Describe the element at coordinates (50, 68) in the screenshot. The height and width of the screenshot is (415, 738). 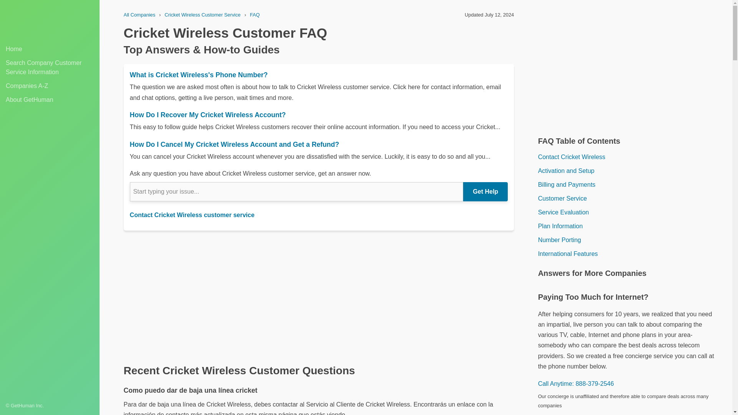
I see `Search Company Customer Service Information` at that location.